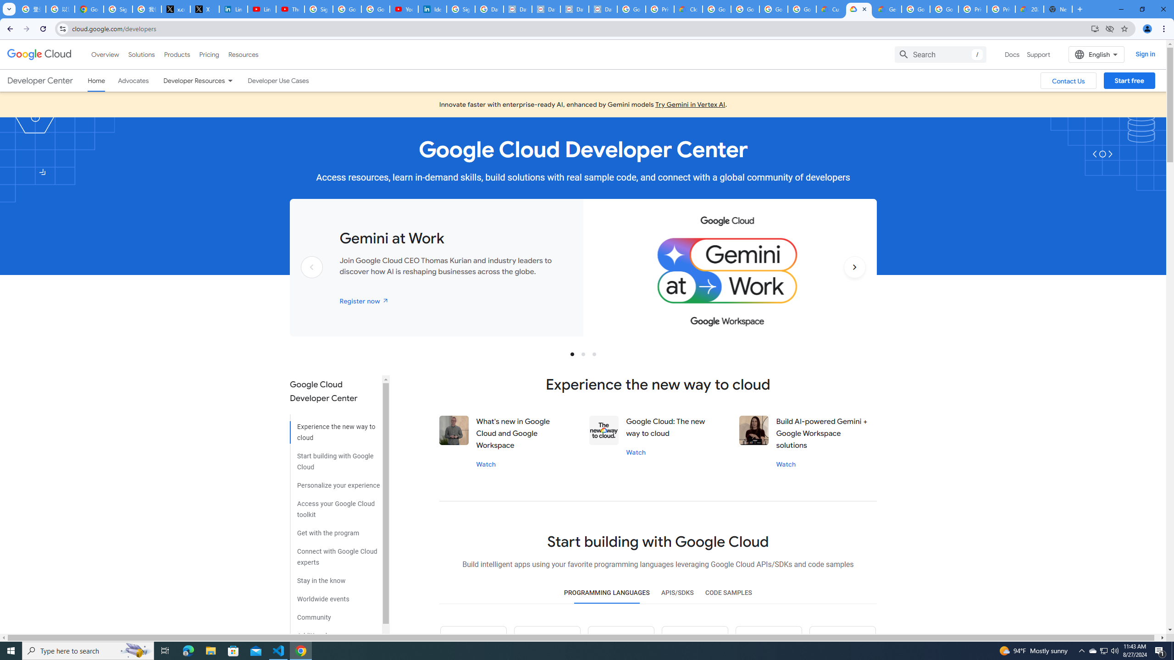 This screenshot has height=660, width=1174. I want to click on Developer Center, so click(39, 81).